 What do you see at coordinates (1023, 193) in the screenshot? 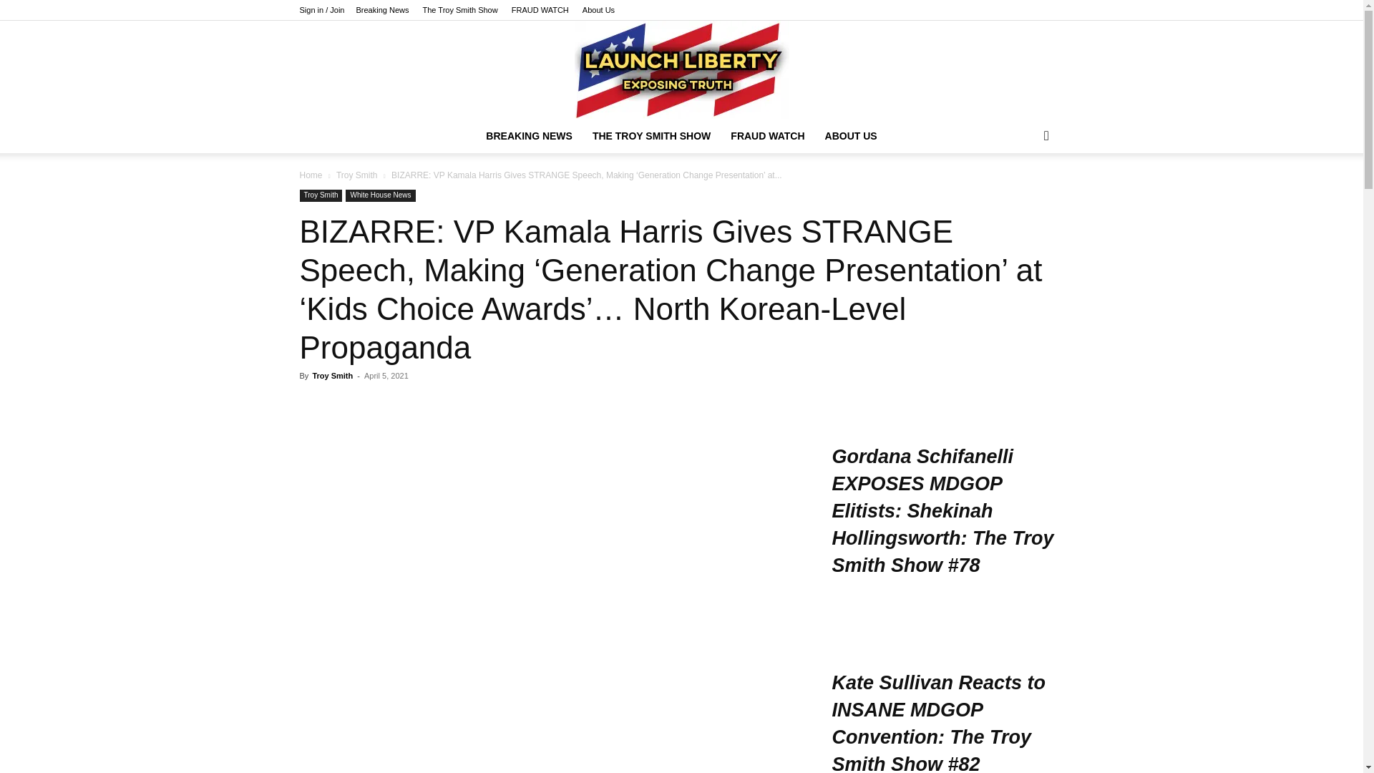
I see `Search` at bounding box center [1023, 193].